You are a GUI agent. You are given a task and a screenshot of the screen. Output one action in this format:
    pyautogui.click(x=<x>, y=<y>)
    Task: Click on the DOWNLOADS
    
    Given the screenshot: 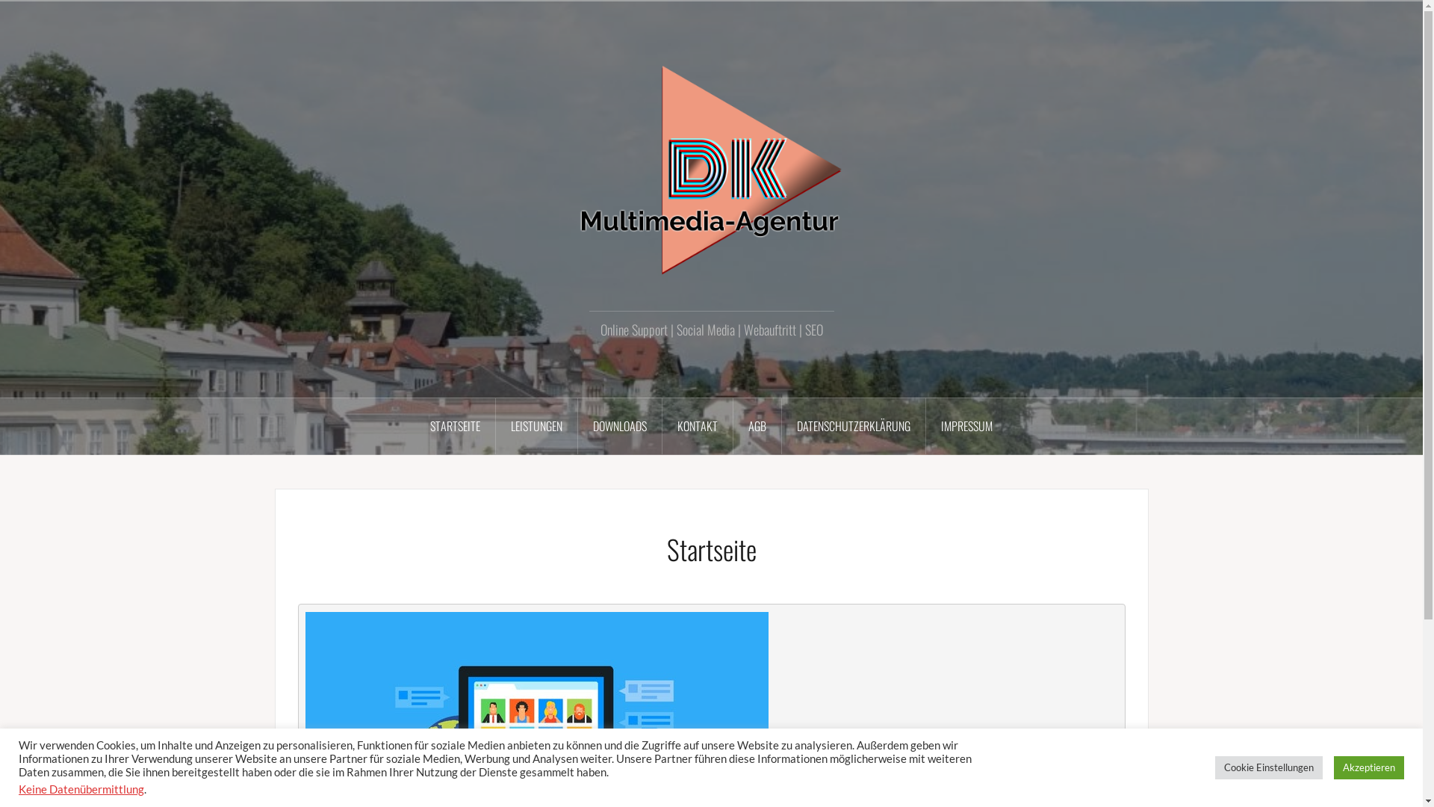 What is the action you would take?
    pyautogui.click(x=620, y=427)
    